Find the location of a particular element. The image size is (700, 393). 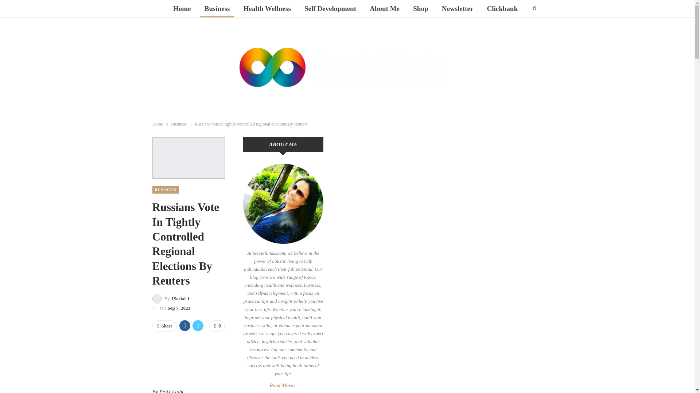

Self Development is located at coordinates (330, 9).